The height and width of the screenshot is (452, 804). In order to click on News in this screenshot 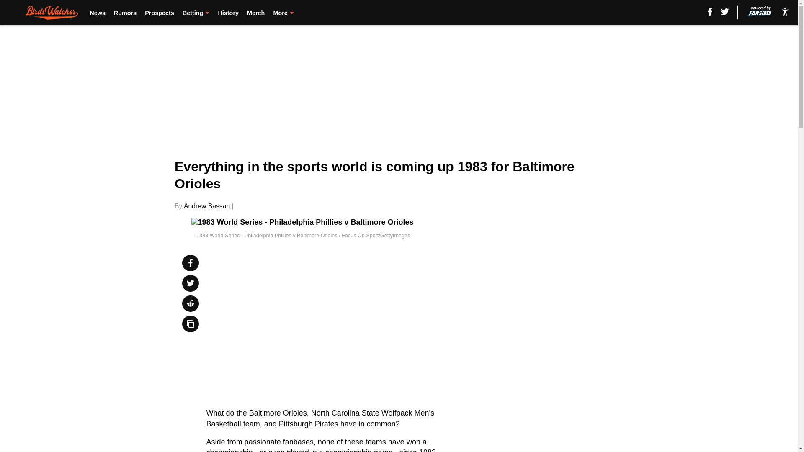, I will do `click(97, 13)`.